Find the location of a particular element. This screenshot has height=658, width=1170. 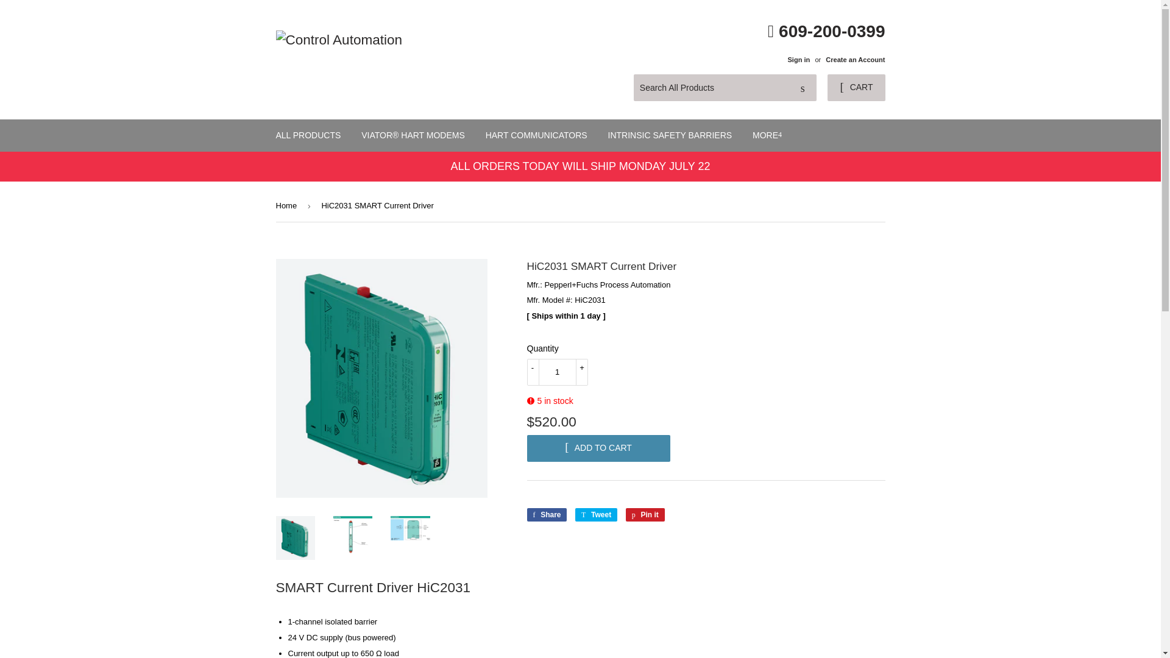

MORE is located at coordinates (598, 448).